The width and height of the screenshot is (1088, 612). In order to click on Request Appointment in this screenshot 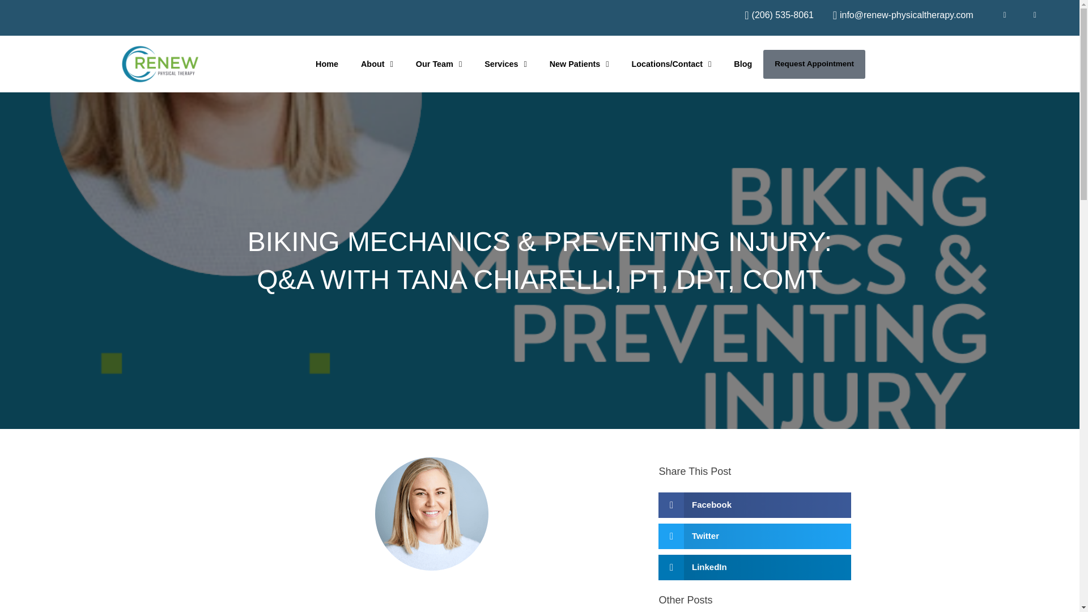, I will do `click(814, 64)`.